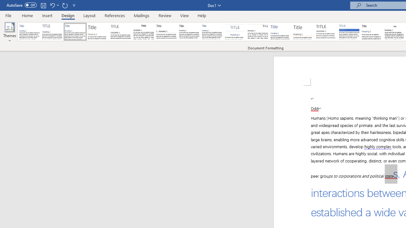 This screenshot has height=228, width=406. I want to click on Basic (Stylish), so click(98, 32).